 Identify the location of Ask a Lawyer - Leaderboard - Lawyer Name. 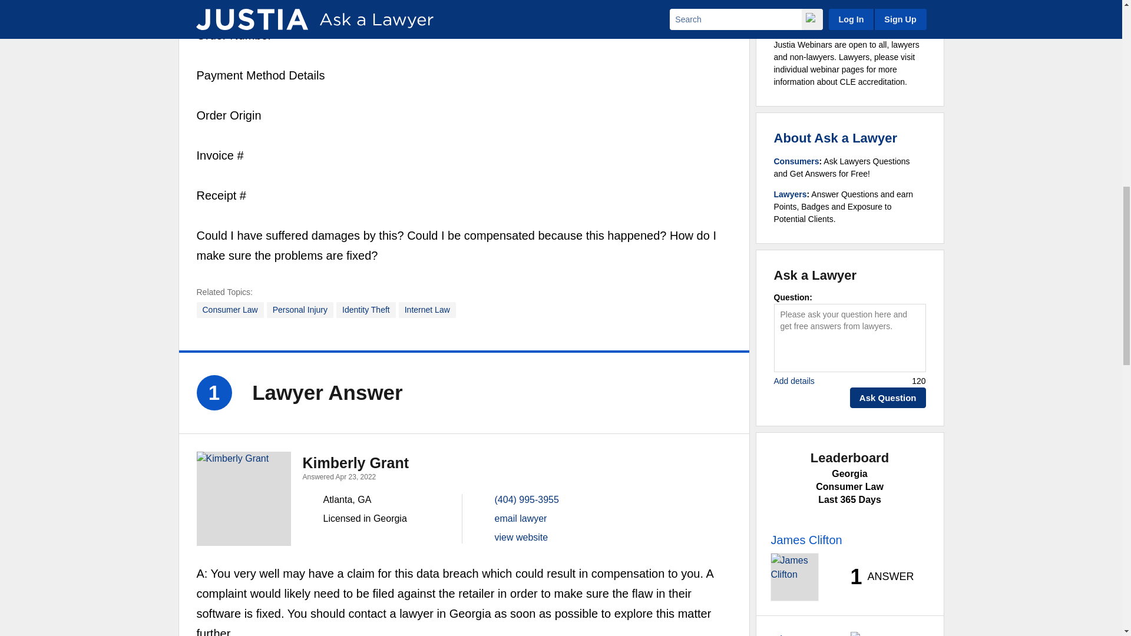
(806, 539).